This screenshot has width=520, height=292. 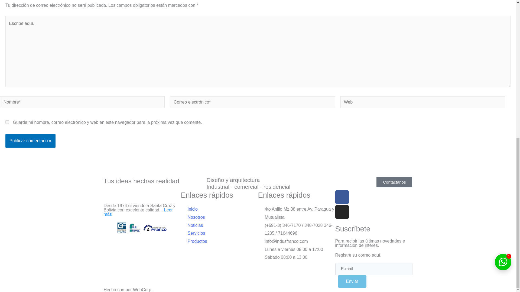 What do you see at coordinates (7, 122) in the screenshot?
I see `yes` at bounding box center [7, 122].